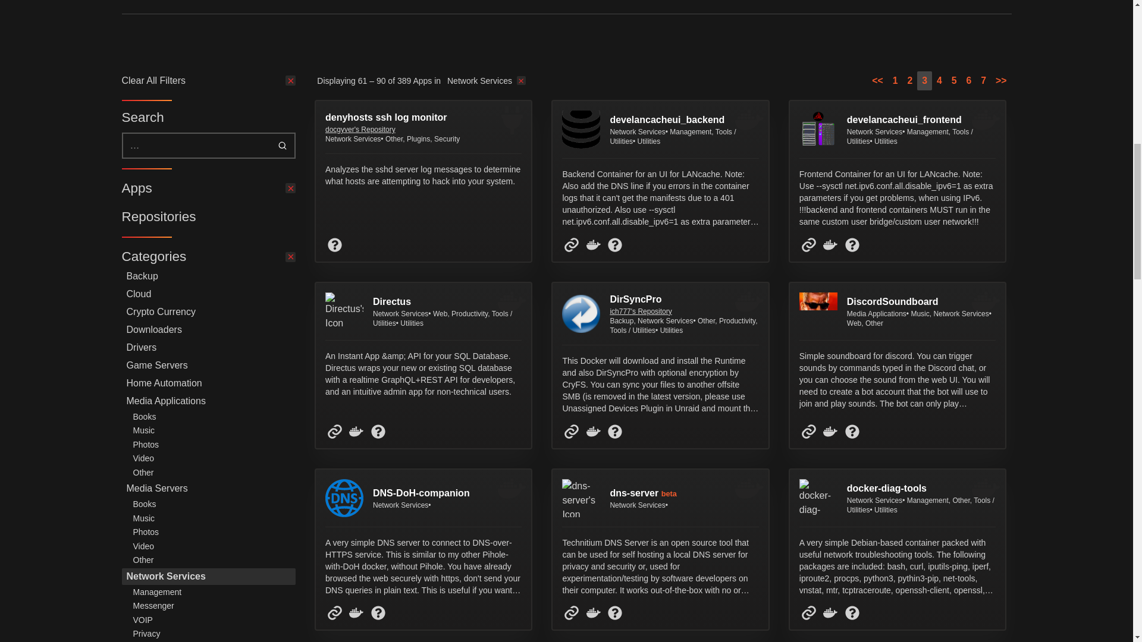 This screenshot has height=642, width=1142. Describe the element at coordinates (208, 330) in the screenshot. I see `Filter results by category Downloaders` at that location.